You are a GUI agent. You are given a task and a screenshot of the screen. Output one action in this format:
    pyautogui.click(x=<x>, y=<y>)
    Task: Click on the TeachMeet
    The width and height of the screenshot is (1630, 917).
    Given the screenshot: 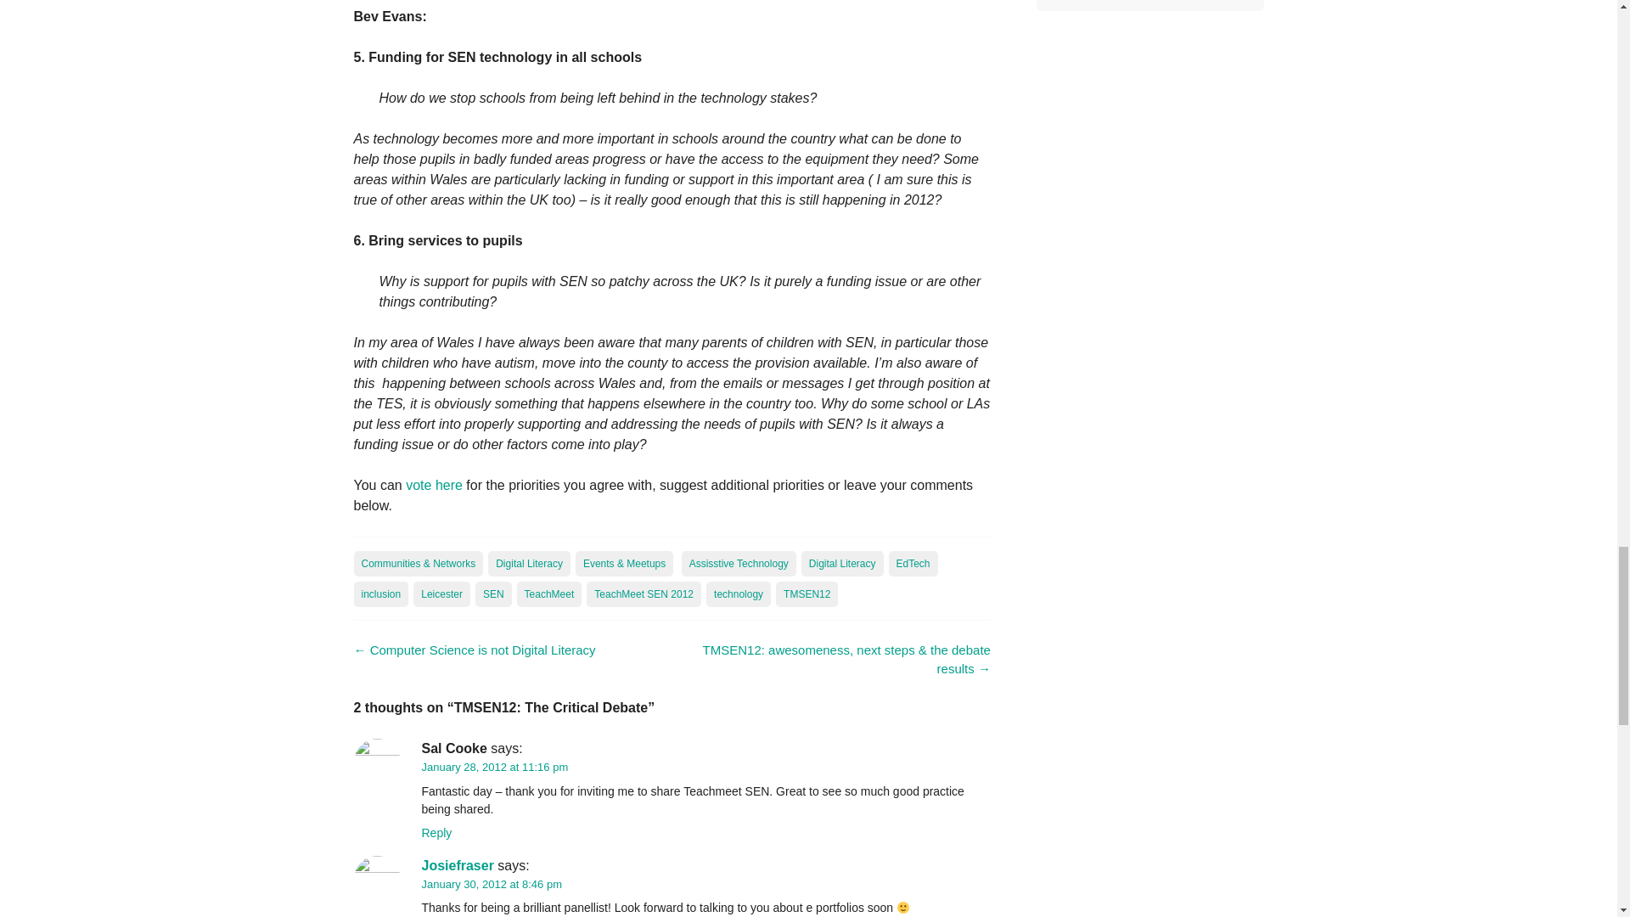 What is the action you would take?
    pyautogui.click(x=548, y=594)
    